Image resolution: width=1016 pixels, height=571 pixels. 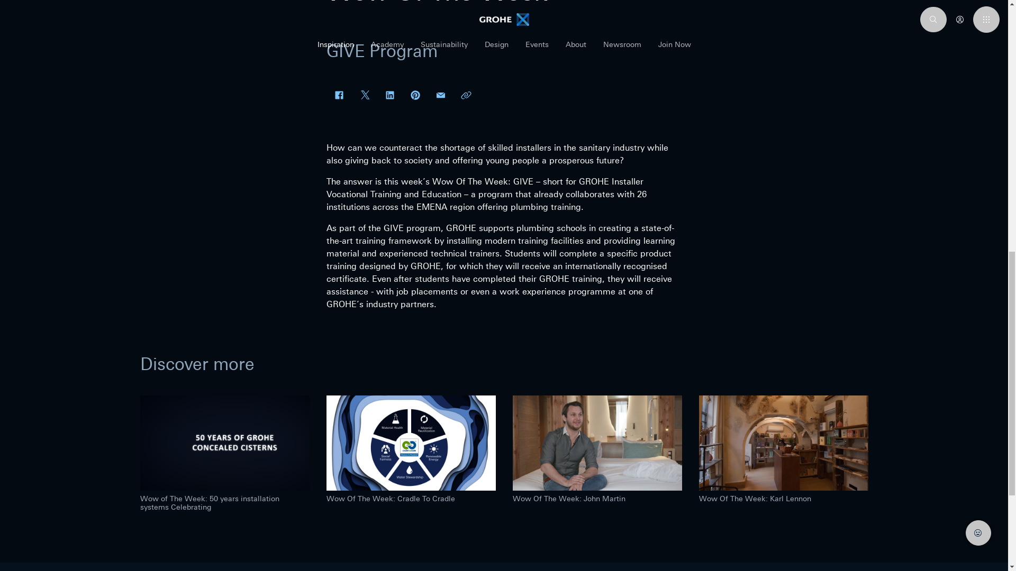 What do you see at coordinates (783, 443) in the screenshot?
I see `WOW Karl Lennon` at bounding box center [783, 443].